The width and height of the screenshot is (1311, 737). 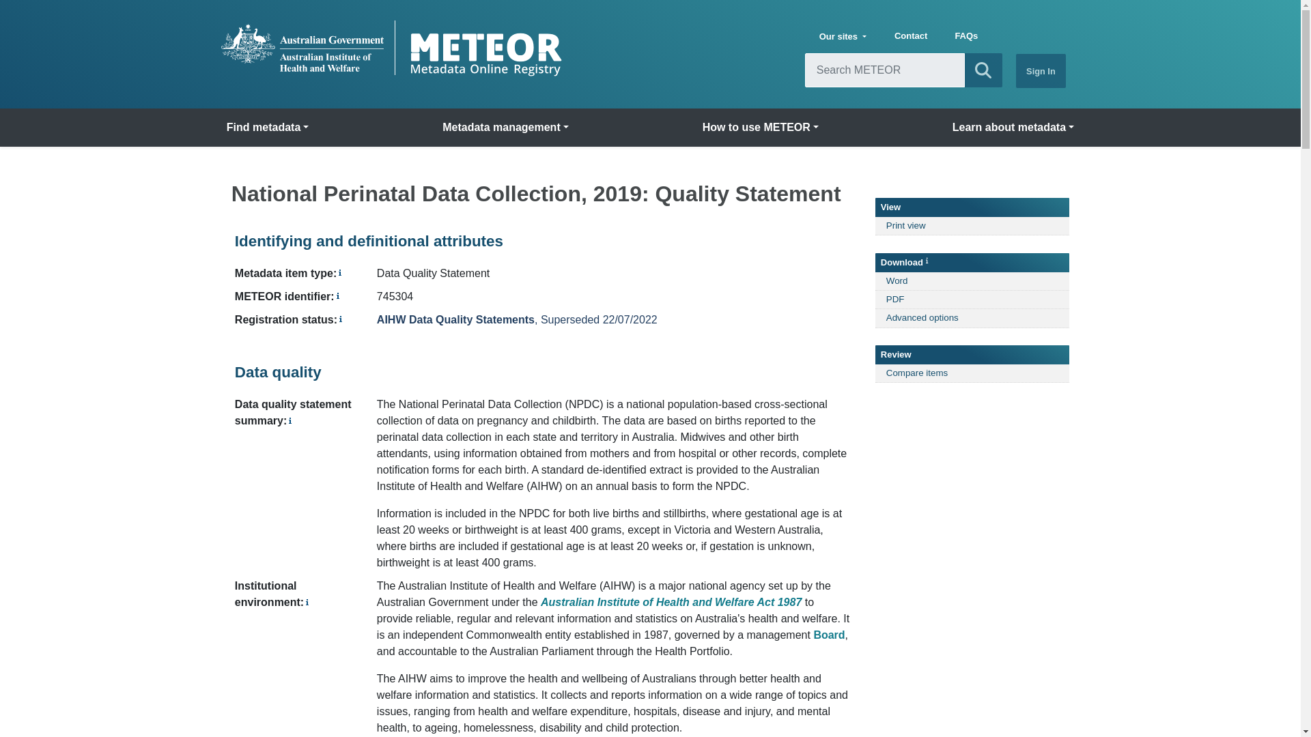 What do you see at coordinates (505, 128) in the screenshot?
I see `Metadata management` at bounding box center [505, 128].